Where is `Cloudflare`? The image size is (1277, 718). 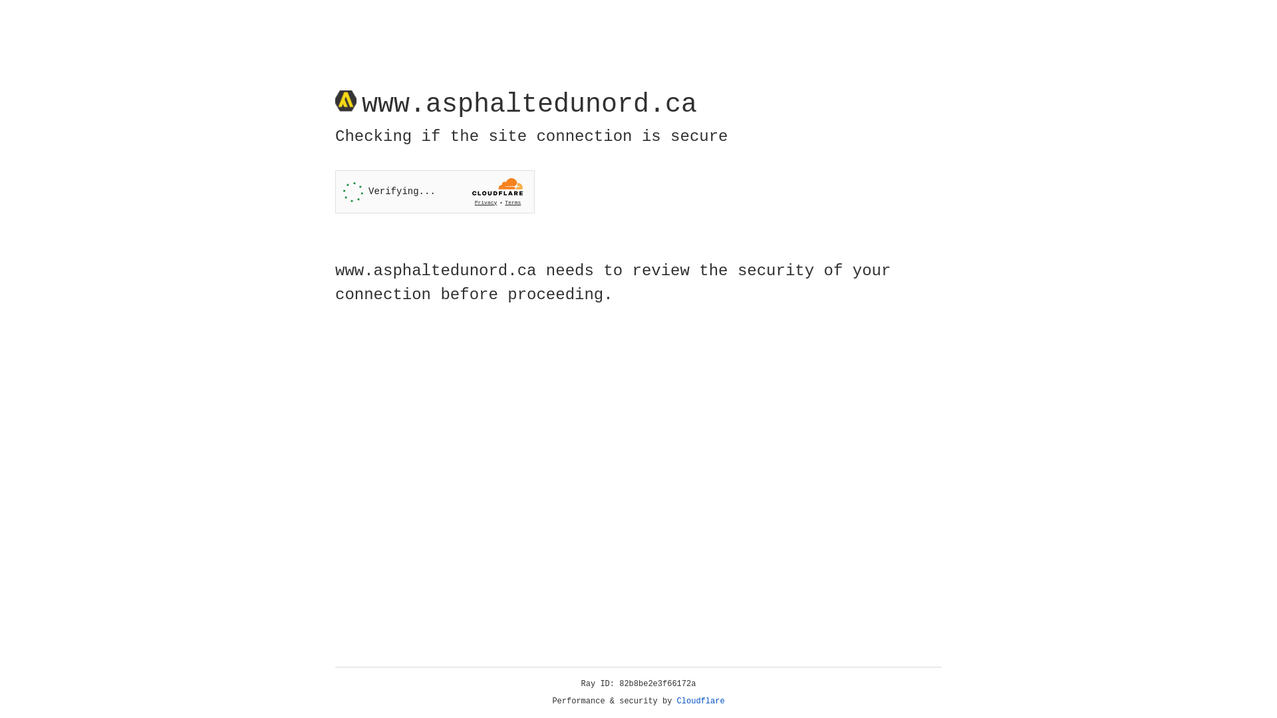 Cloudflare is located at coordinates (701, 701).